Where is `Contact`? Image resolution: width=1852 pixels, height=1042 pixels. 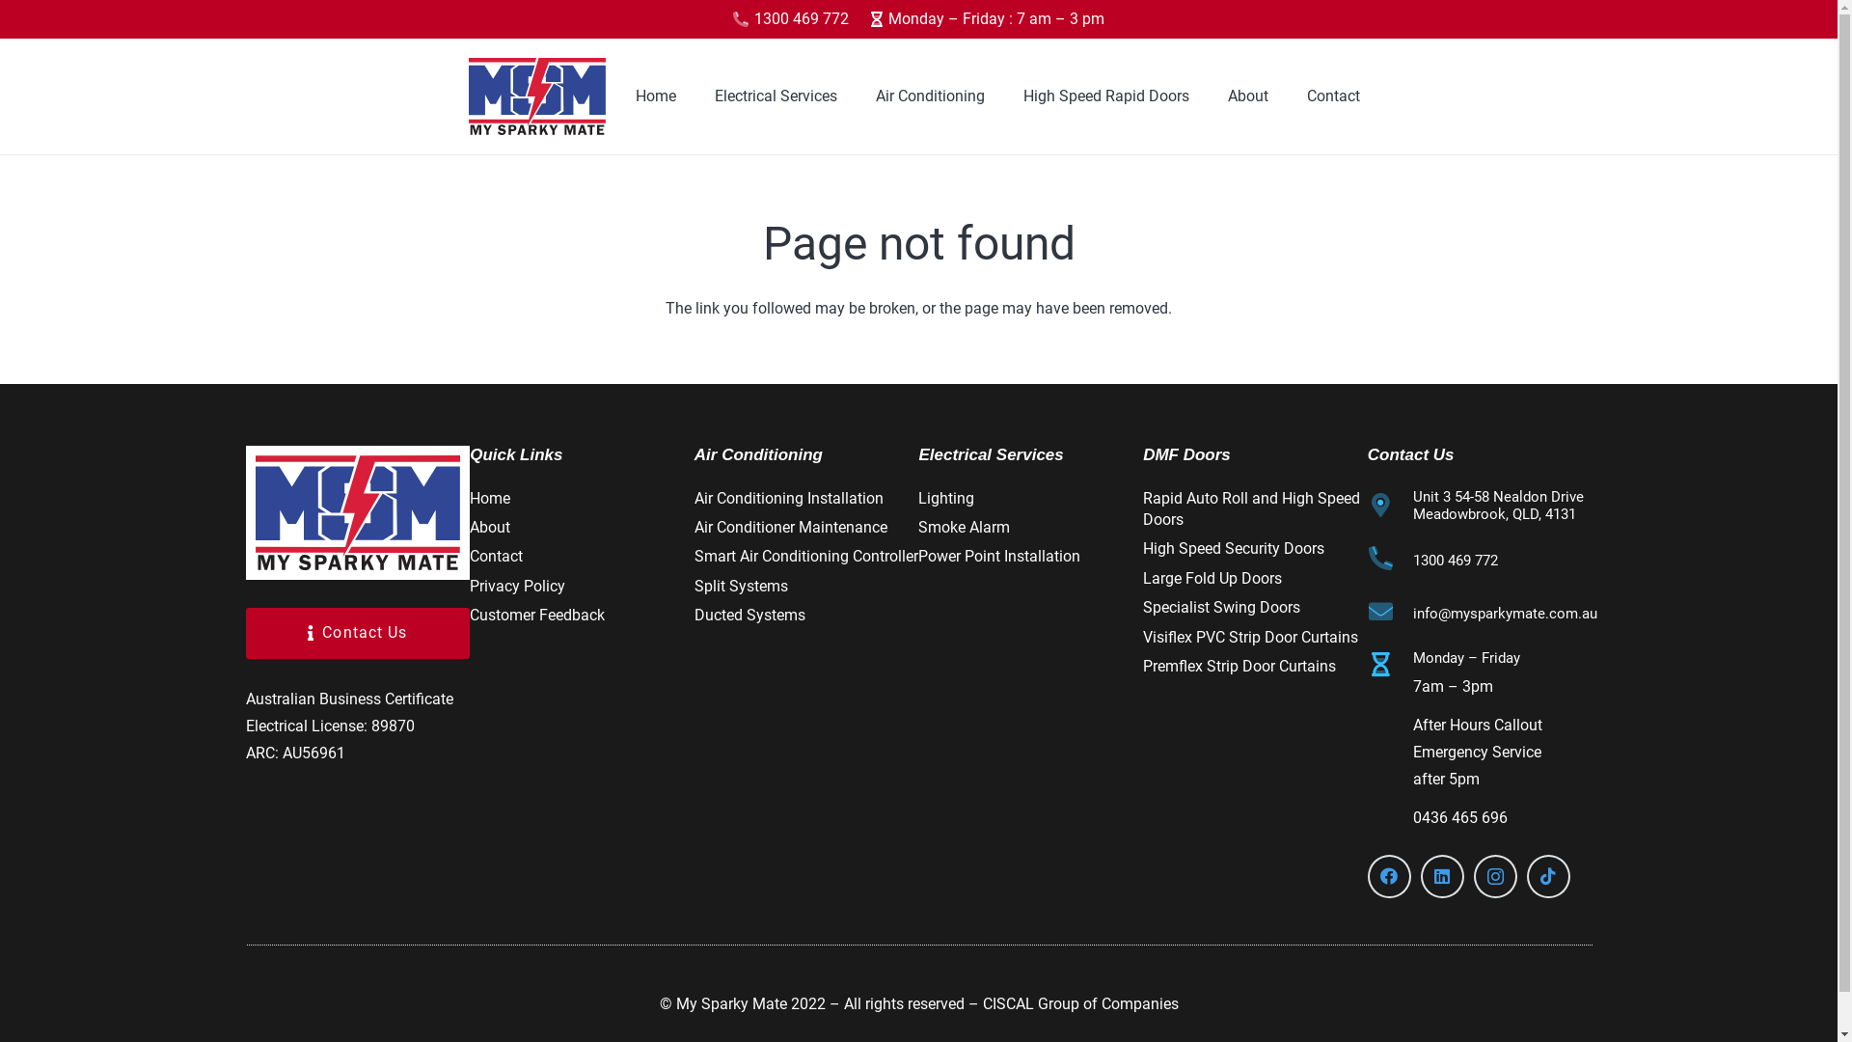 Contact is located at coordinates (1333, 96).